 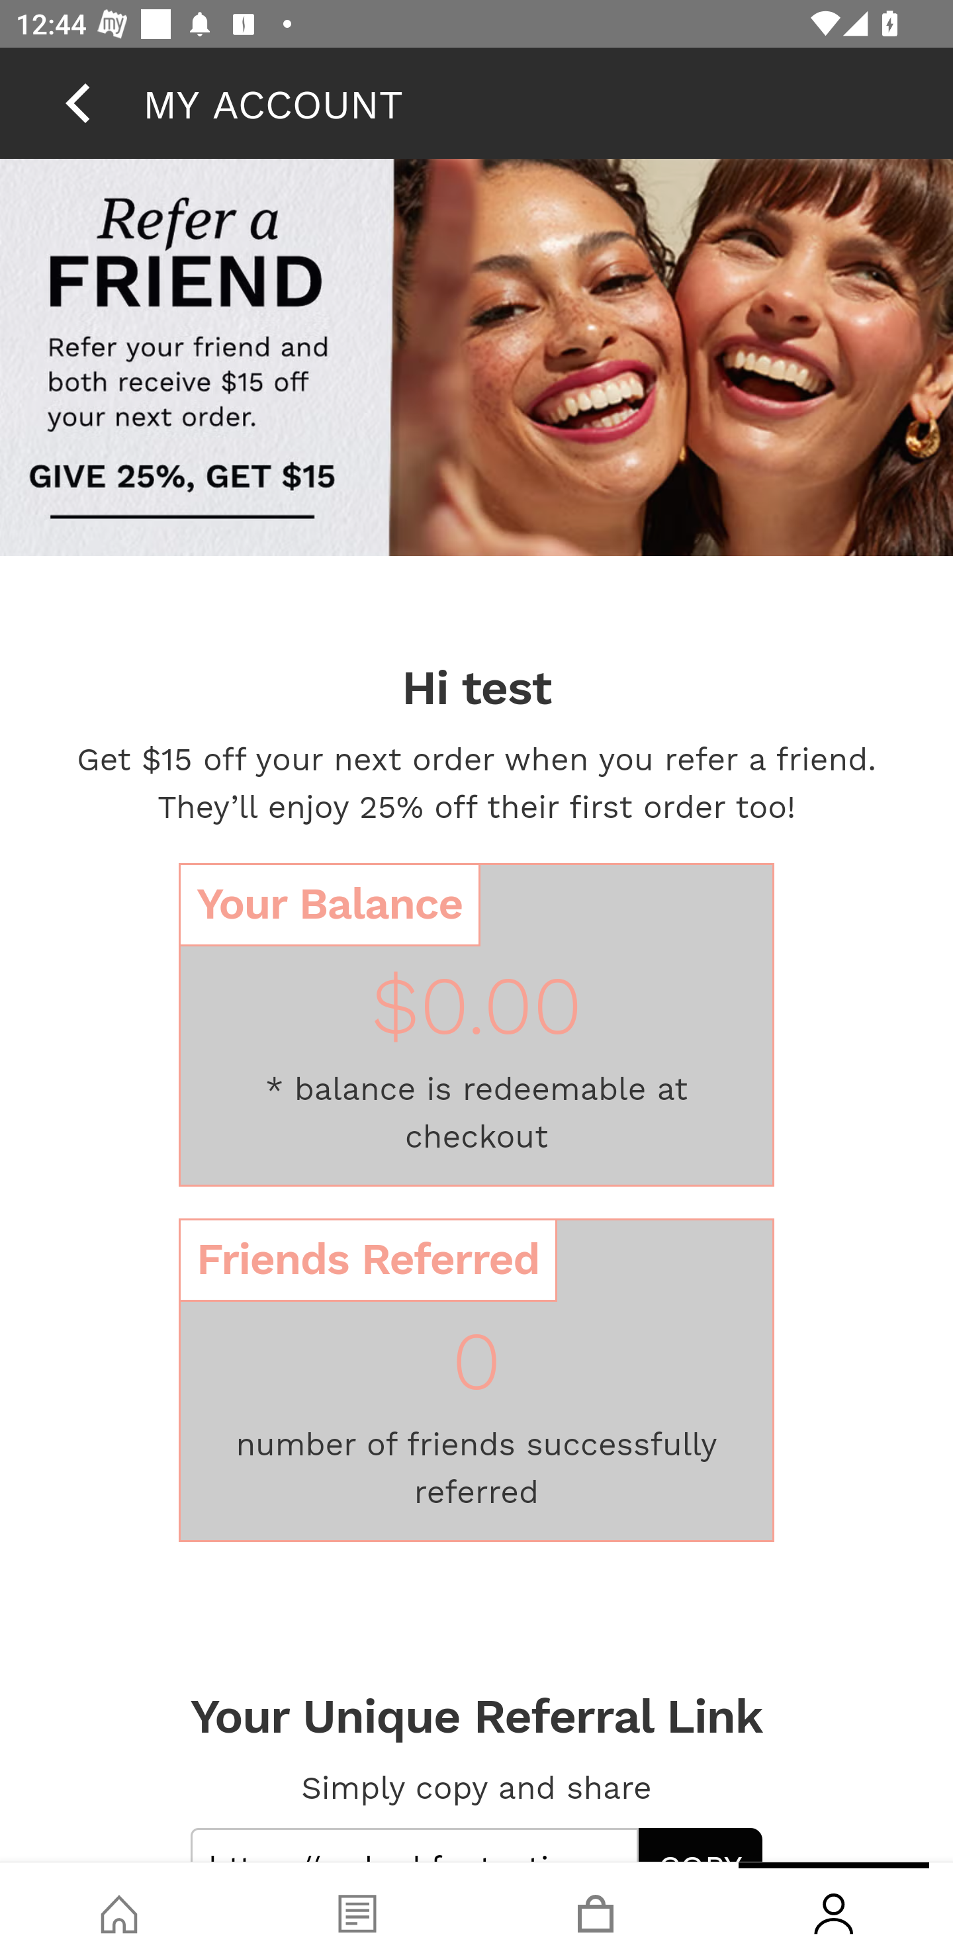 What do you see at coordinates (119, 1911) in the screenshot?
I see `Shop, tab, 1 of 4` at bounding box center [119, 1911].